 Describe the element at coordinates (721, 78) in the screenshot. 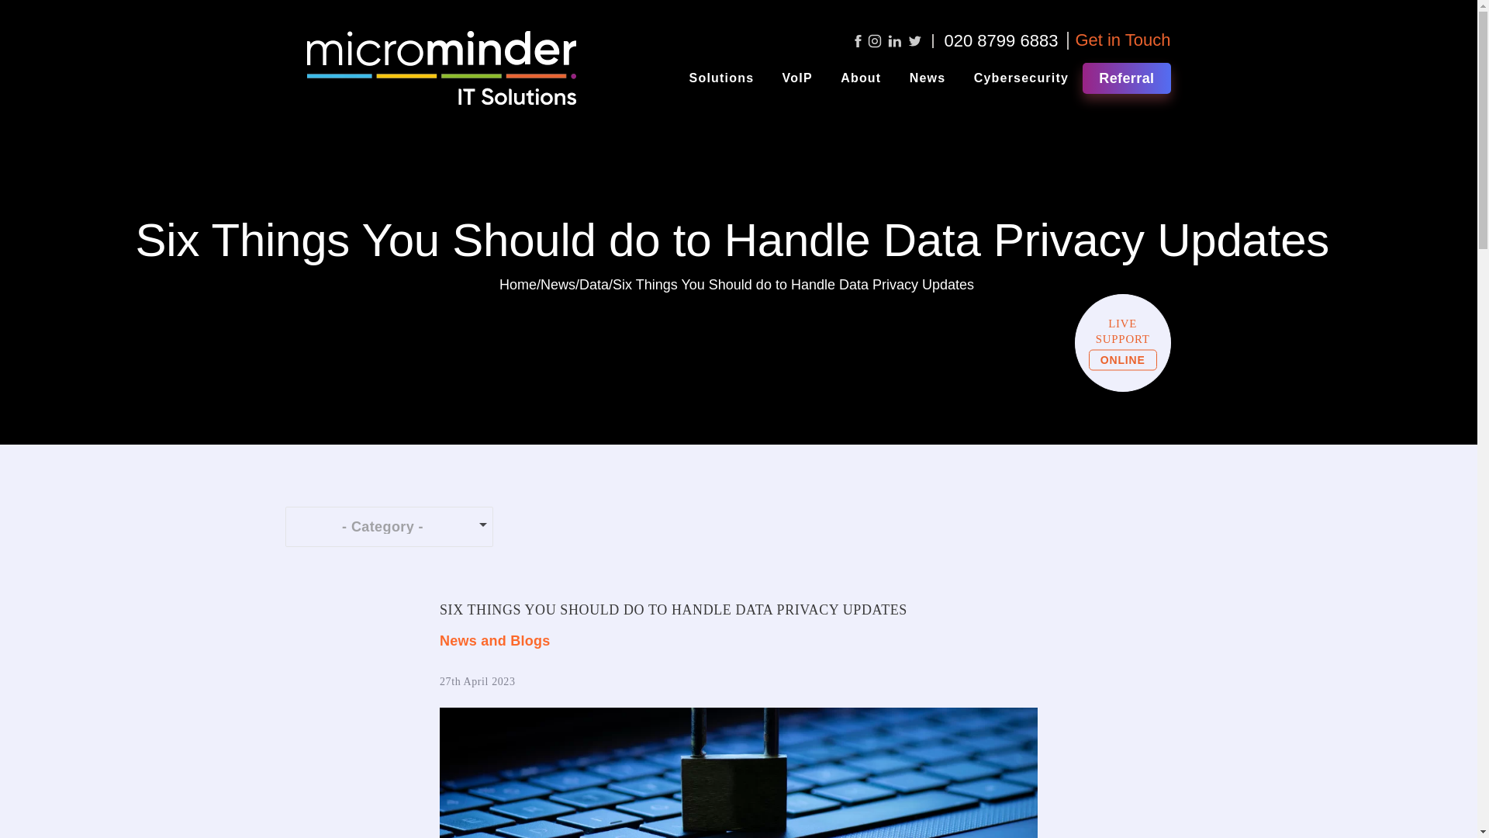

I see `Solutions` at that location.